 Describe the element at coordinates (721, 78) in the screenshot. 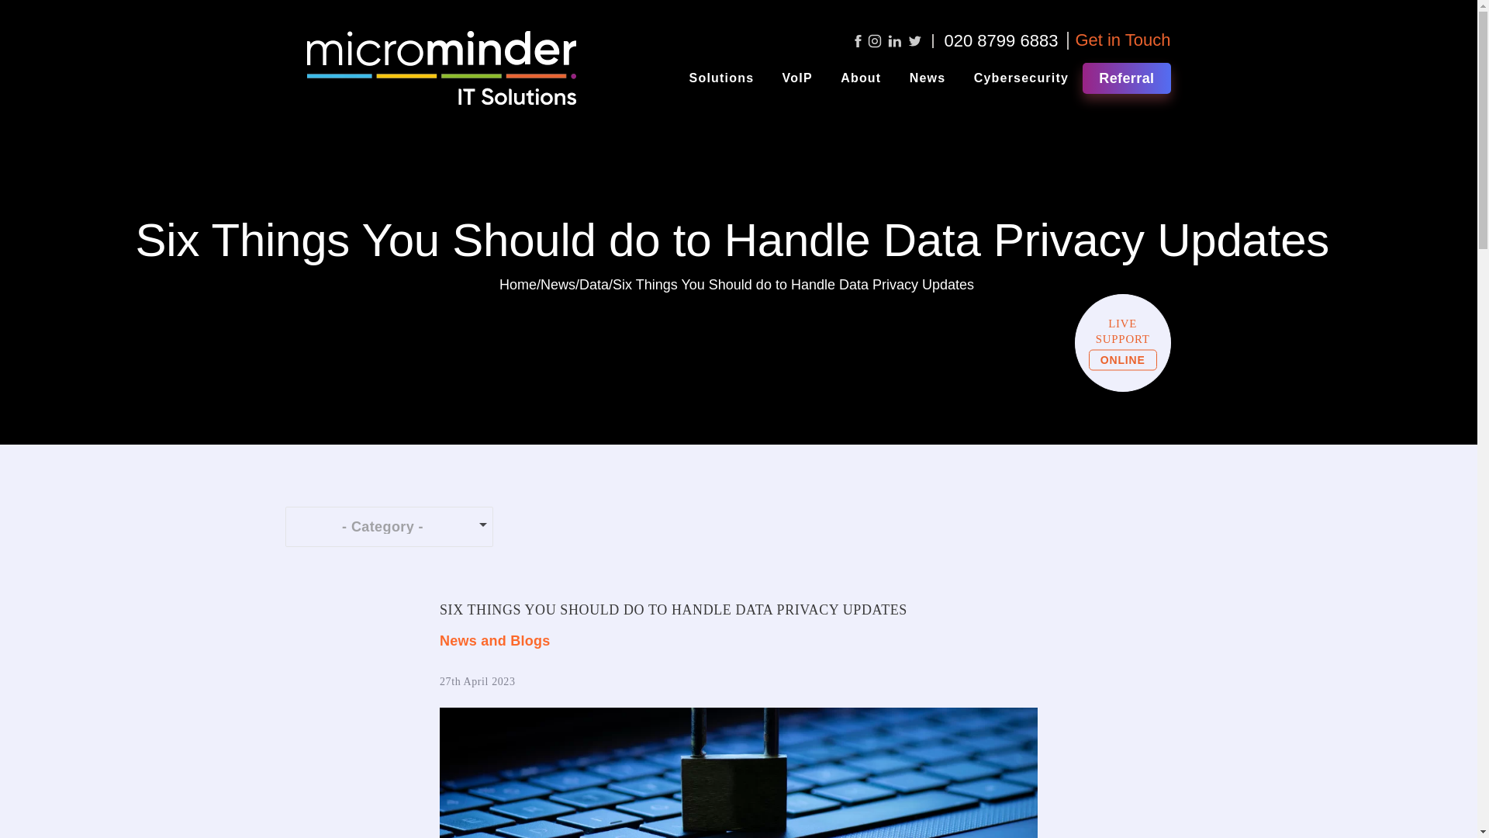

I see `Solutions` at that location.